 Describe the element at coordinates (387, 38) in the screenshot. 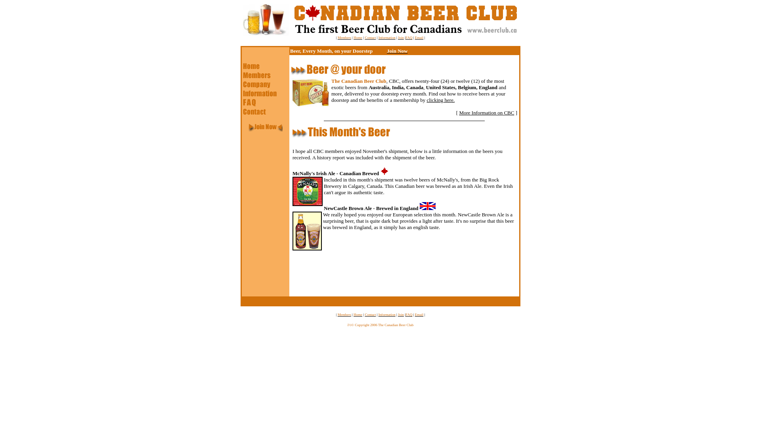

I see `Information` at that location.